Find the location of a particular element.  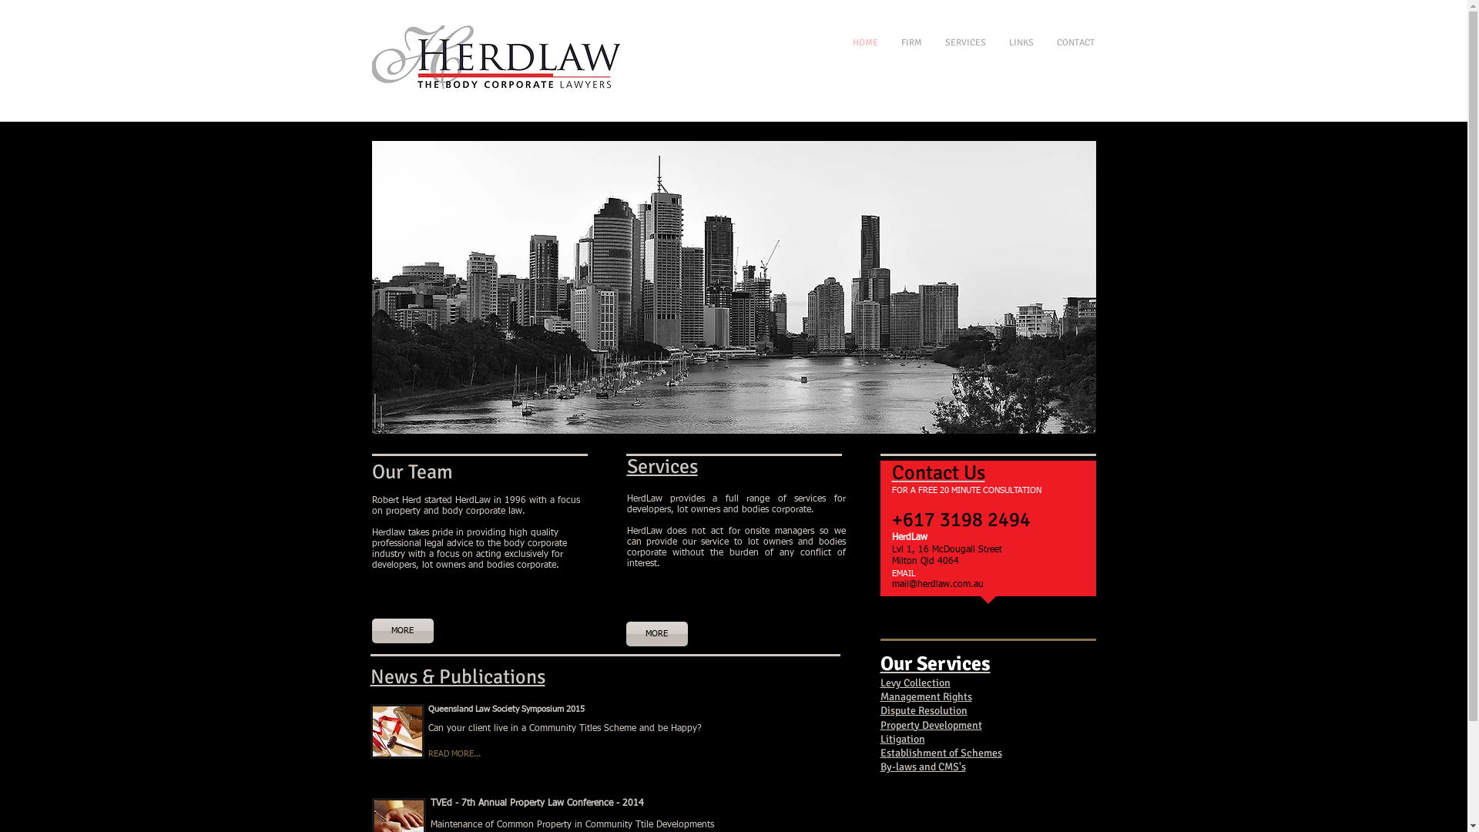

HOME is located at coordinates (915, 43).